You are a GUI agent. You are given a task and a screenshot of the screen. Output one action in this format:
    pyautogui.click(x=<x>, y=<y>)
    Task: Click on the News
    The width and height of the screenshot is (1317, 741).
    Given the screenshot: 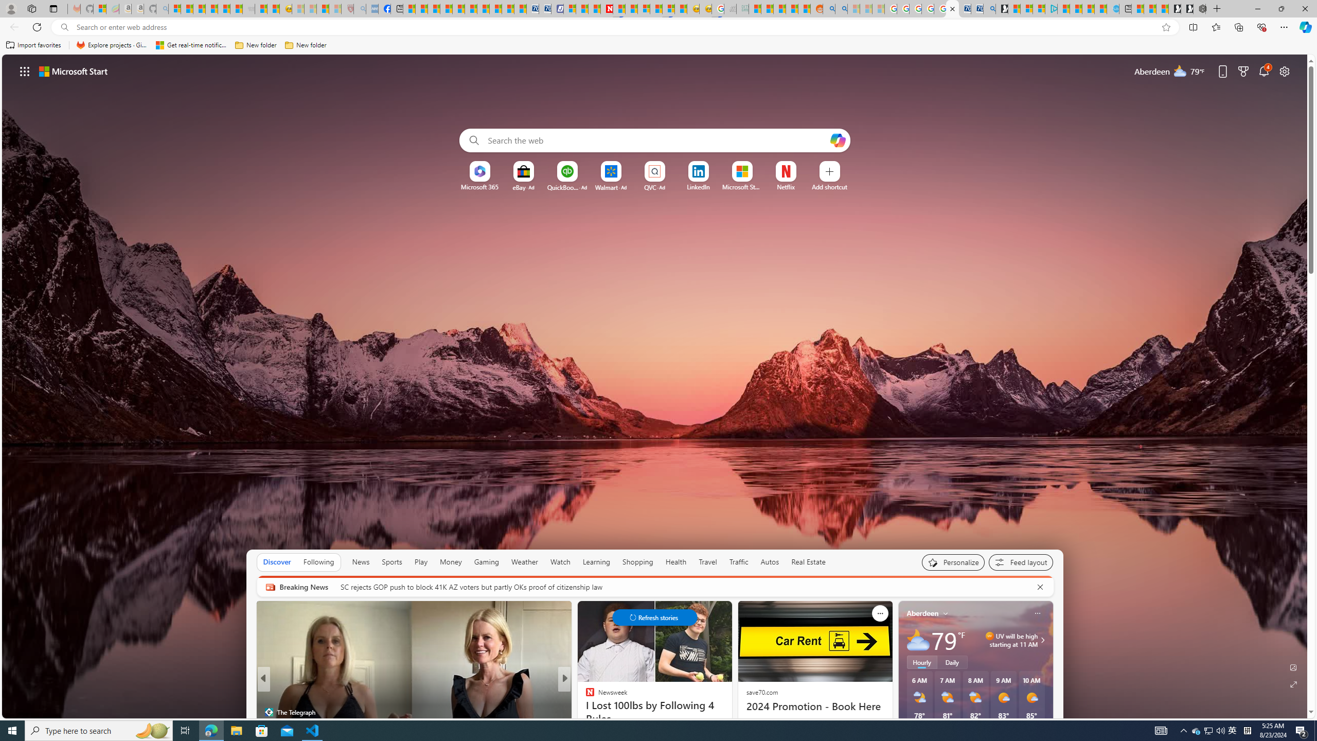 What is the action you would take?
    pyautogui.click(x=361, y=562)
    